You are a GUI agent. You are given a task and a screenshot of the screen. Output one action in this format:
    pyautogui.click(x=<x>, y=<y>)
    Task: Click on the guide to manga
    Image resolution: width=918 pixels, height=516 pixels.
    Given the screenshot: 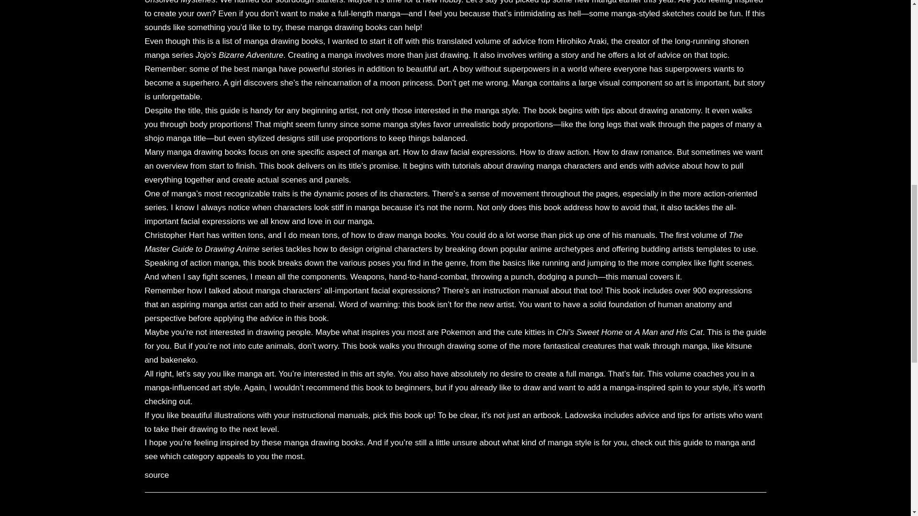 What is the action you would take?
    pyautogui.click(x=710, y=442)
    